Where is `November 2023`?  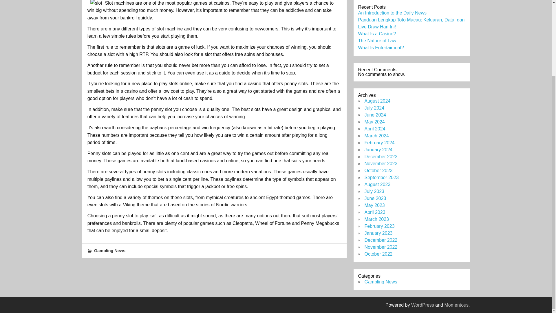
November 2023 is located at coordinates (381, 163).